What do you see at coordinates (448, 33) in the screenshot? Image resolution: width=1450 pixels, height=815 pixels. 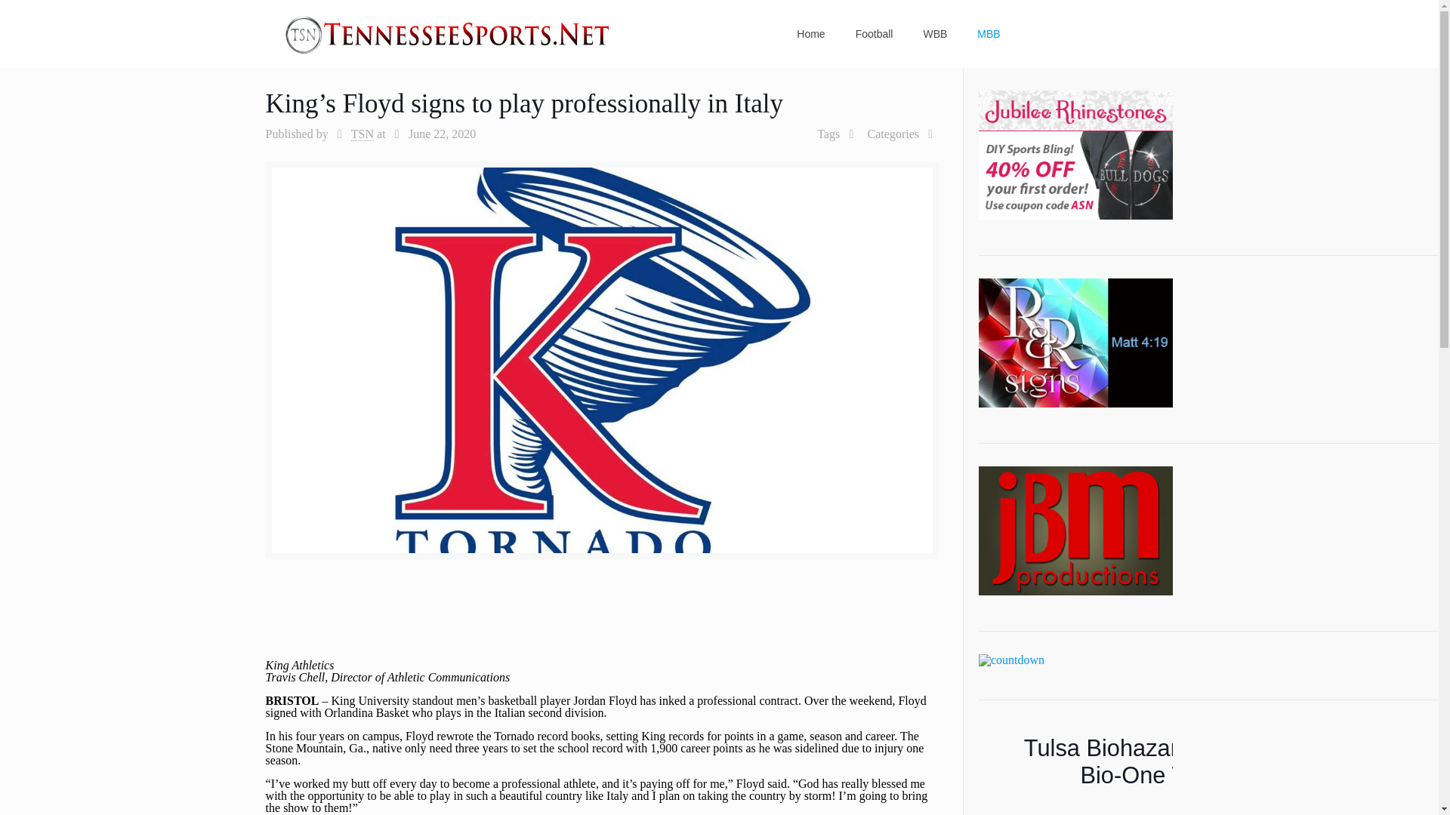 I see `Tennessee Sports` at bounding box center [448, 33].